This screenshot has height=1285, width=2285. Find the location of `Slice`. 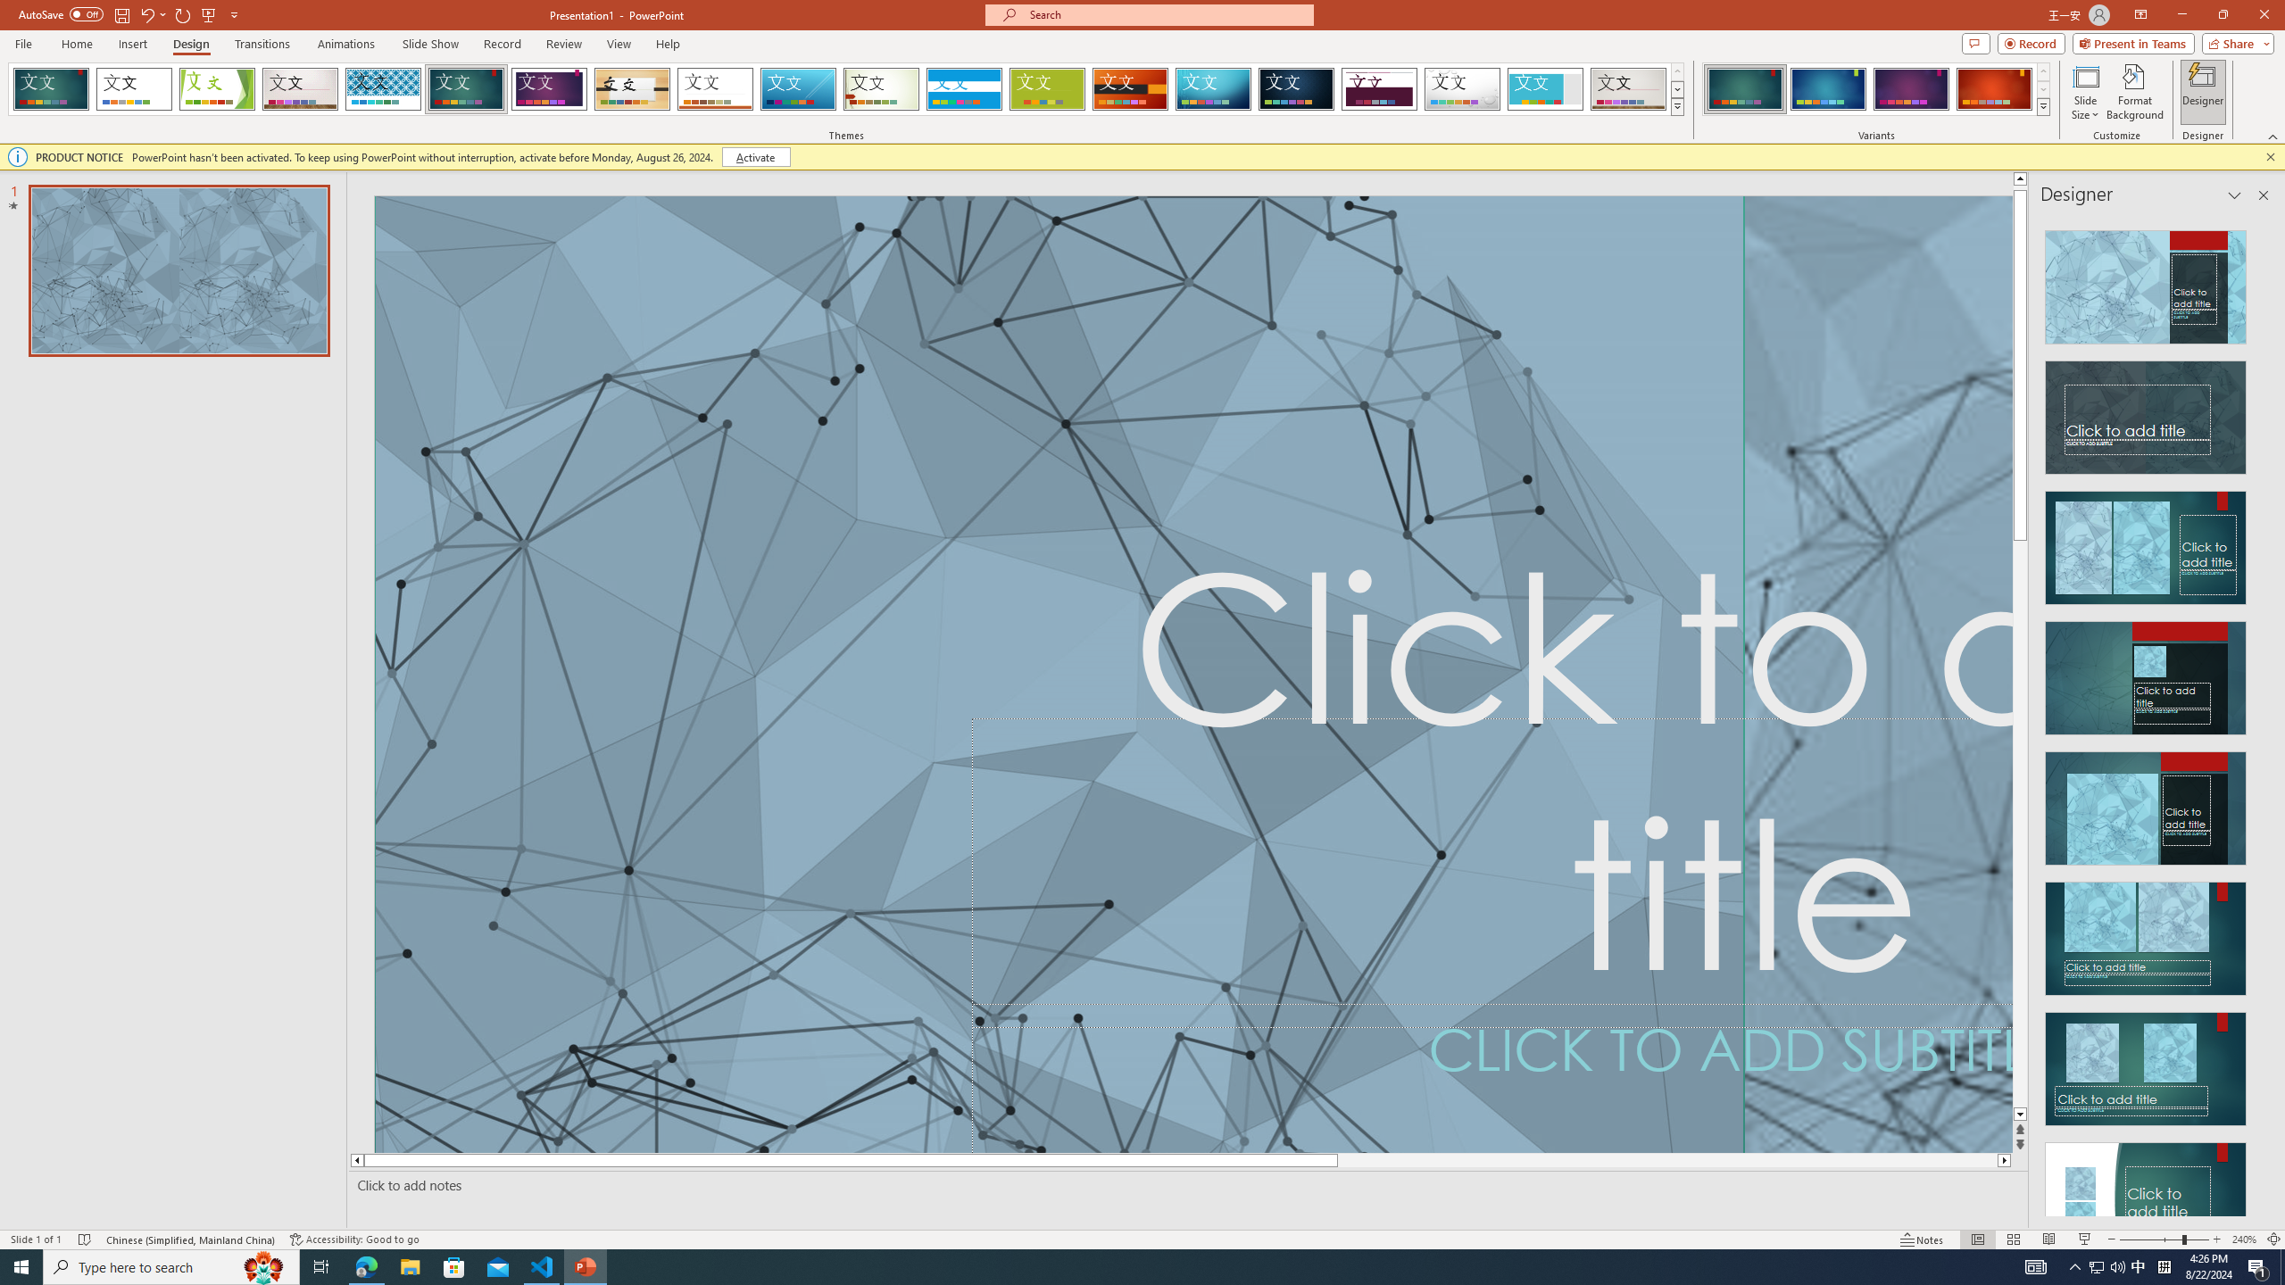

Slice is located at coordinates (798, 89).